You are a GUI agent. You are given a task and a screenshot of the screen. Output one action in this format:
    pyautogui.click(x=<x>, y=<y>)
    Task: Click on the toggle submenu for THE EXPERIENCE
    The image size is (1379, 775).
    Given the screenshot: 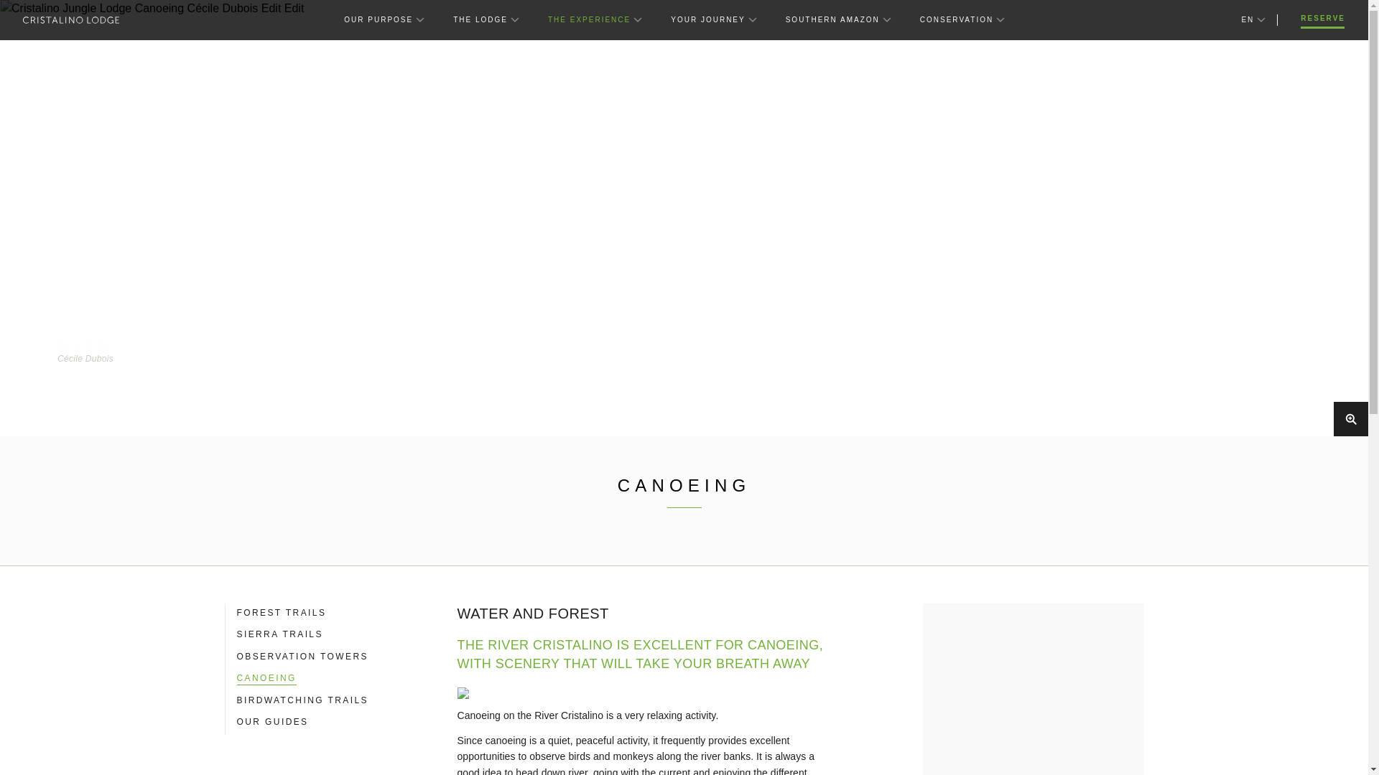 What is the action you would take?
    pyautogui.click(x=636, y=19)
    